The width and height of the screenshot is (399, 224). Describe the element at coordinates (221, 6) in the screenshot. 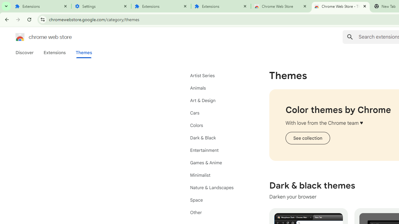

I see `Extensions` at that location.